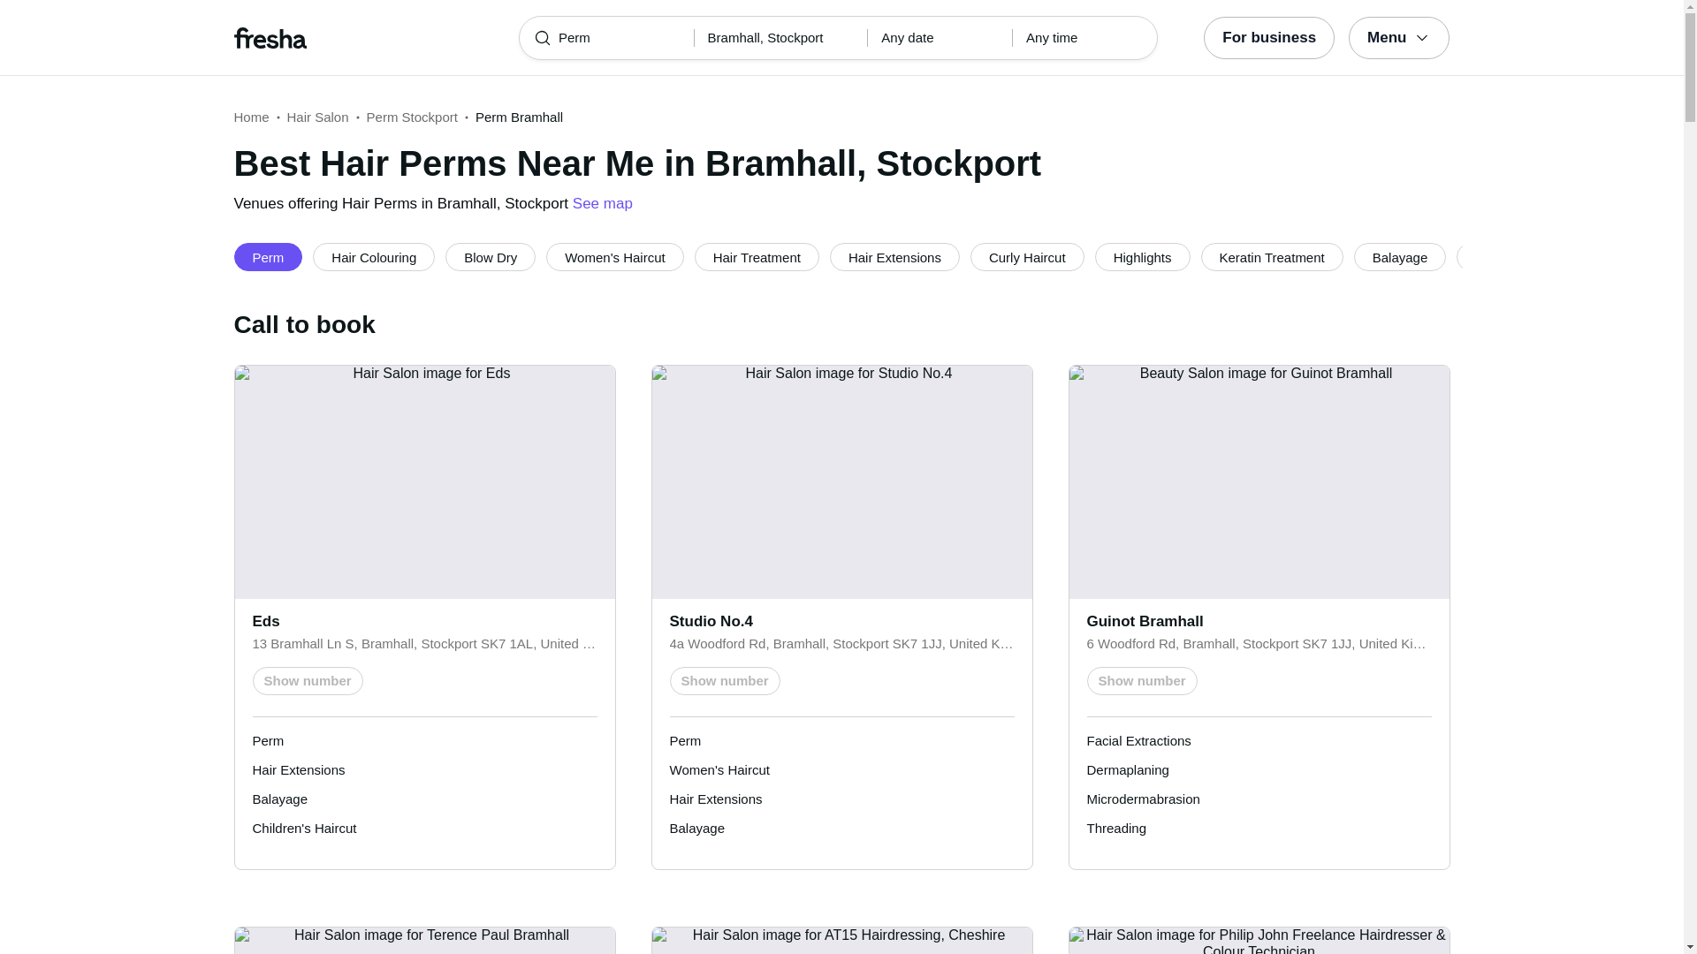  What do you see at coordinates (615, 256) in the screenshot?
I see `Women's Haircut` at bounding box center [615, 256].